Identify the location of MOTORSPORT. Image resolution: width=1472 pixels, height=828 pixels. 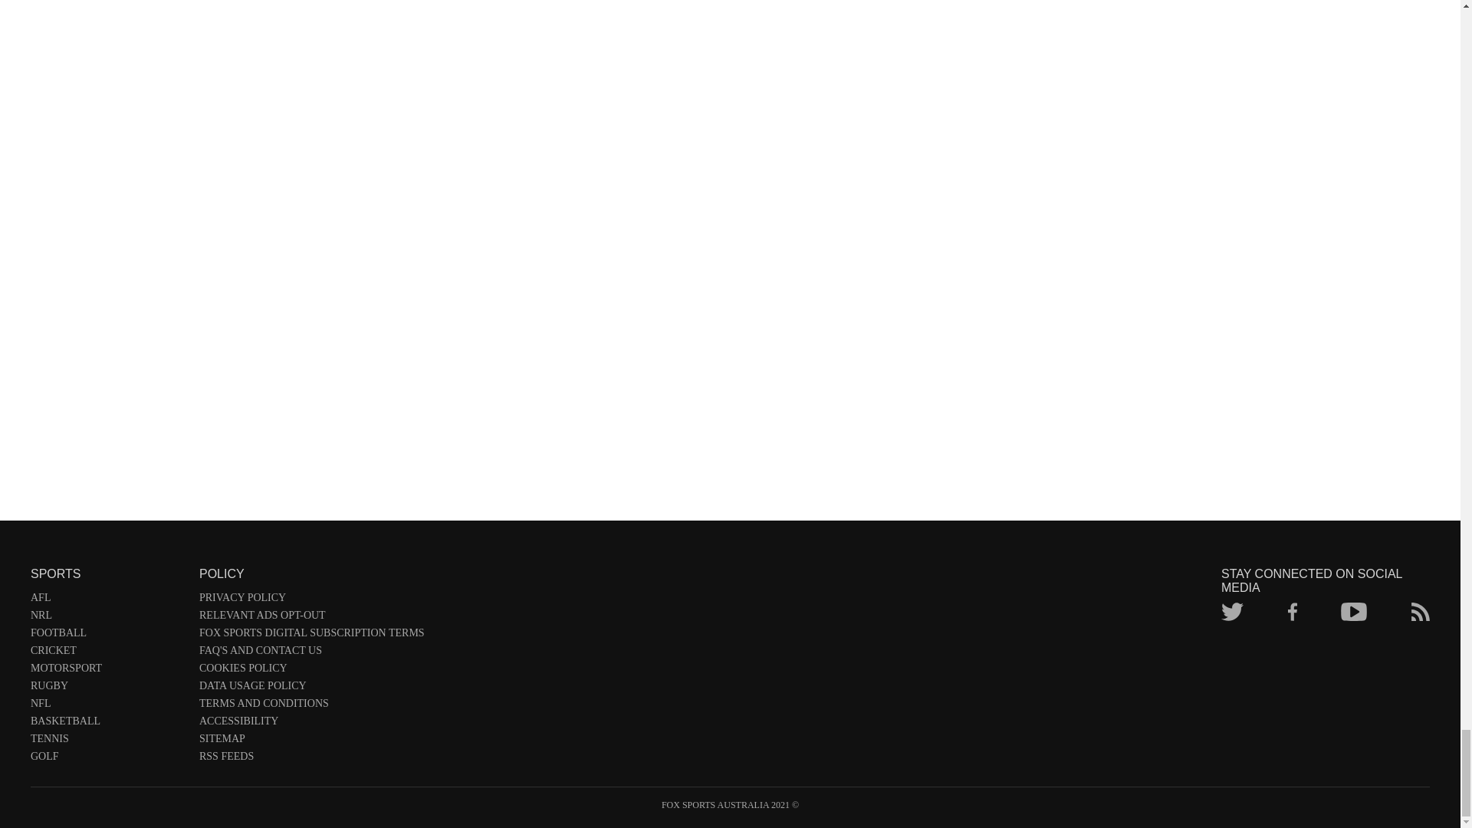
(107, 671).